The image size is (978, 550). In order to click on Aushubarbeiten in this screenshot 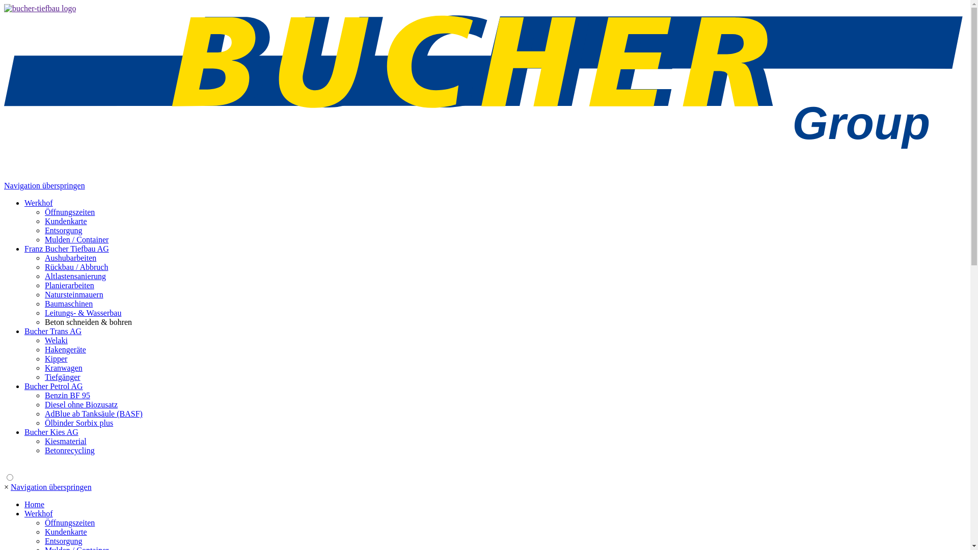, I will do `click(70, 258)`.